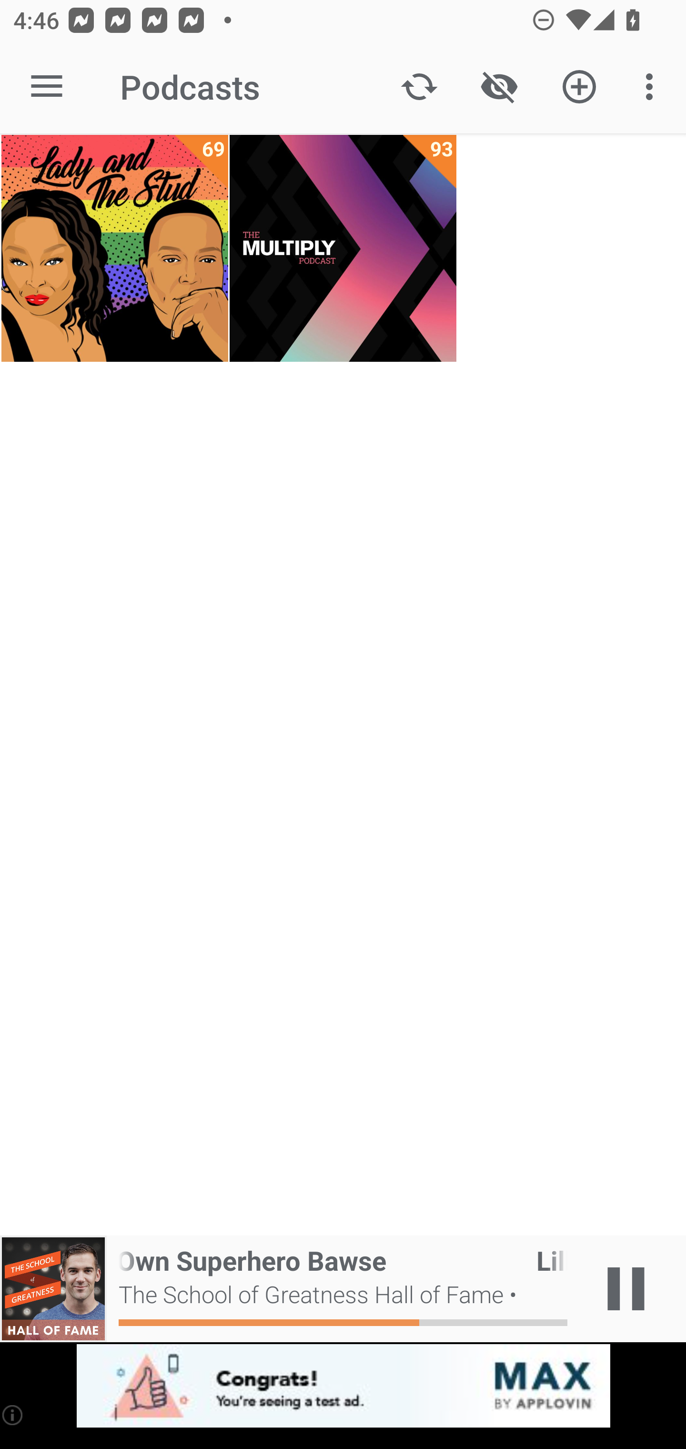 This screenshot has height=1449, width=686. Describe the element at coordinates (343, 1387) in the screenshot. I see `app-monetization` at that location.